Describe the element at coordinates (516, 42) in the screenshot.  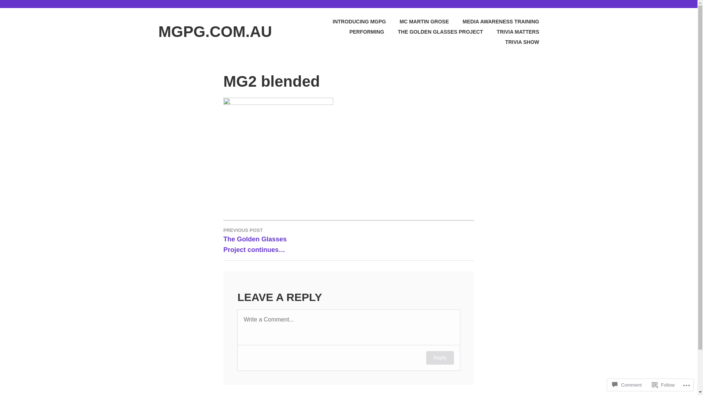
I see `TRIVIA SHOW` at that location.